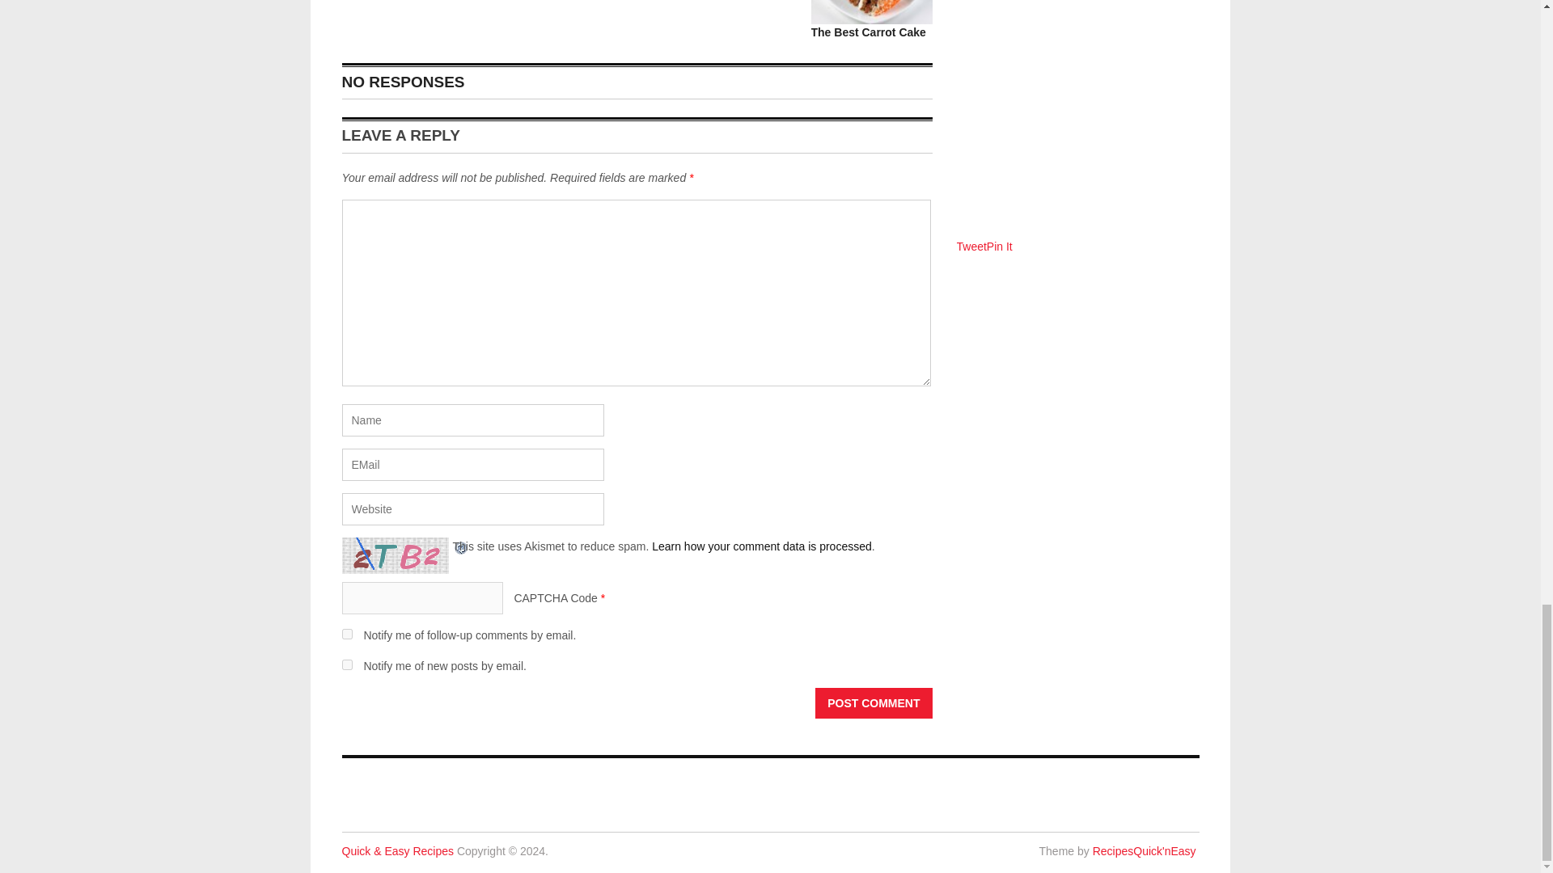 The height and width of the screenshot is (873, 1553). What do you see at coordinates (346, 664) in the screenshot?
I see `subscribe` at bounding box center [346, 664].